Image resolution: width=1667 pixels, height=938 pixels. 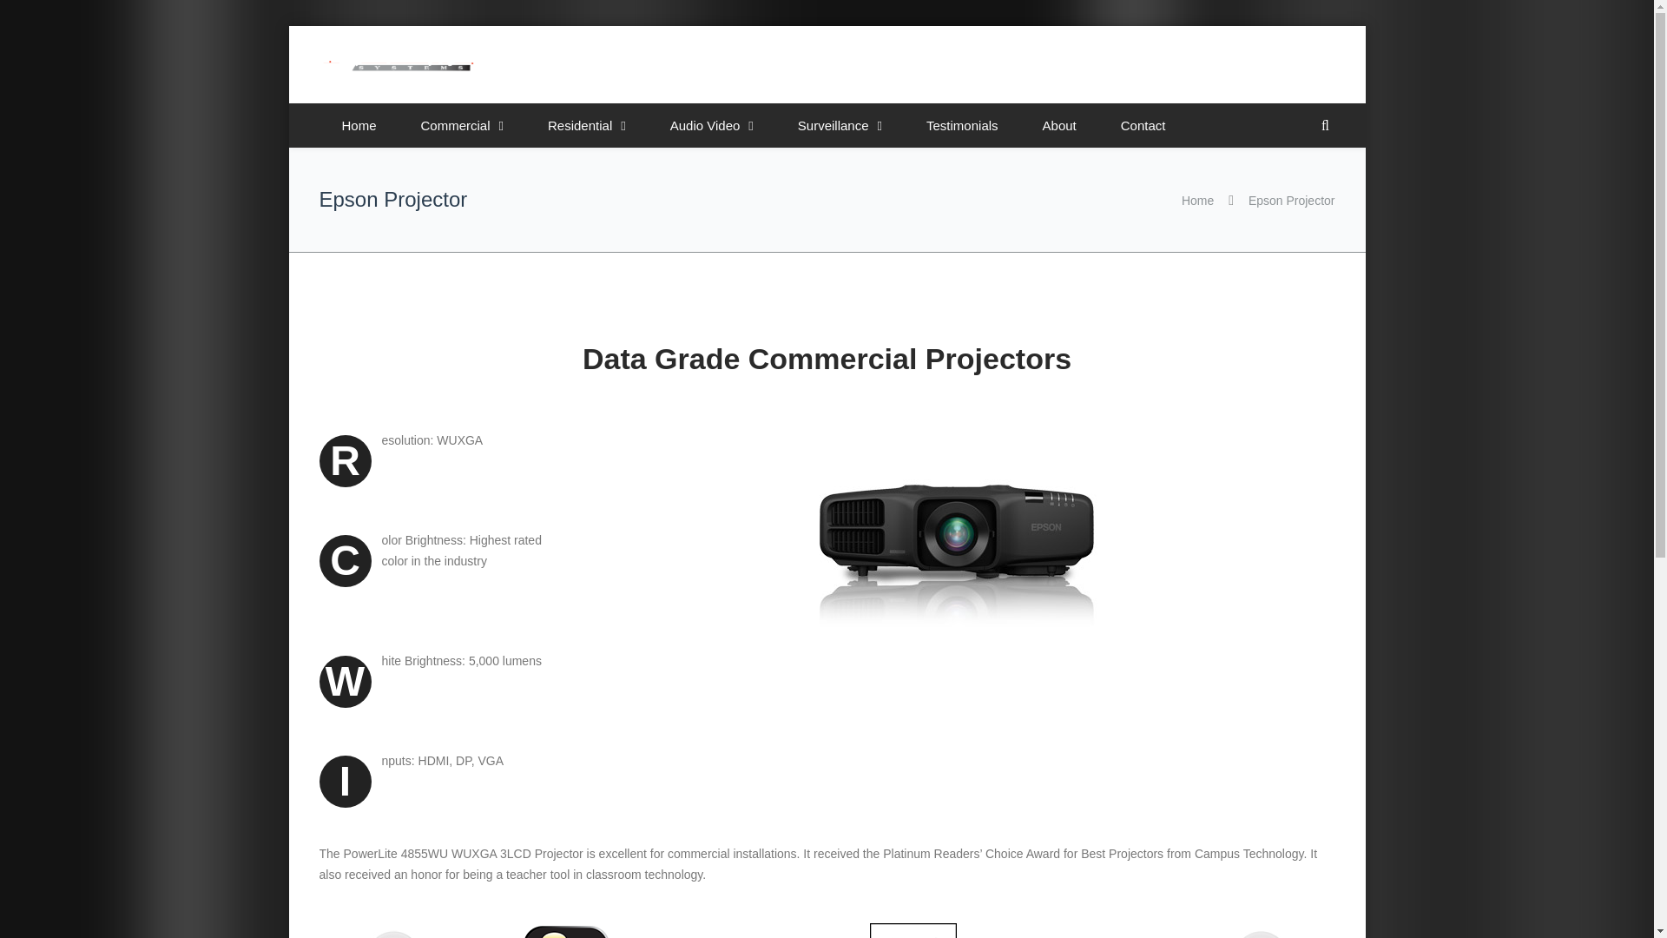 What do you see at coordinates (840, 125) in the screenshot?
I see `Surveillance` at bounding box center [840, 125].